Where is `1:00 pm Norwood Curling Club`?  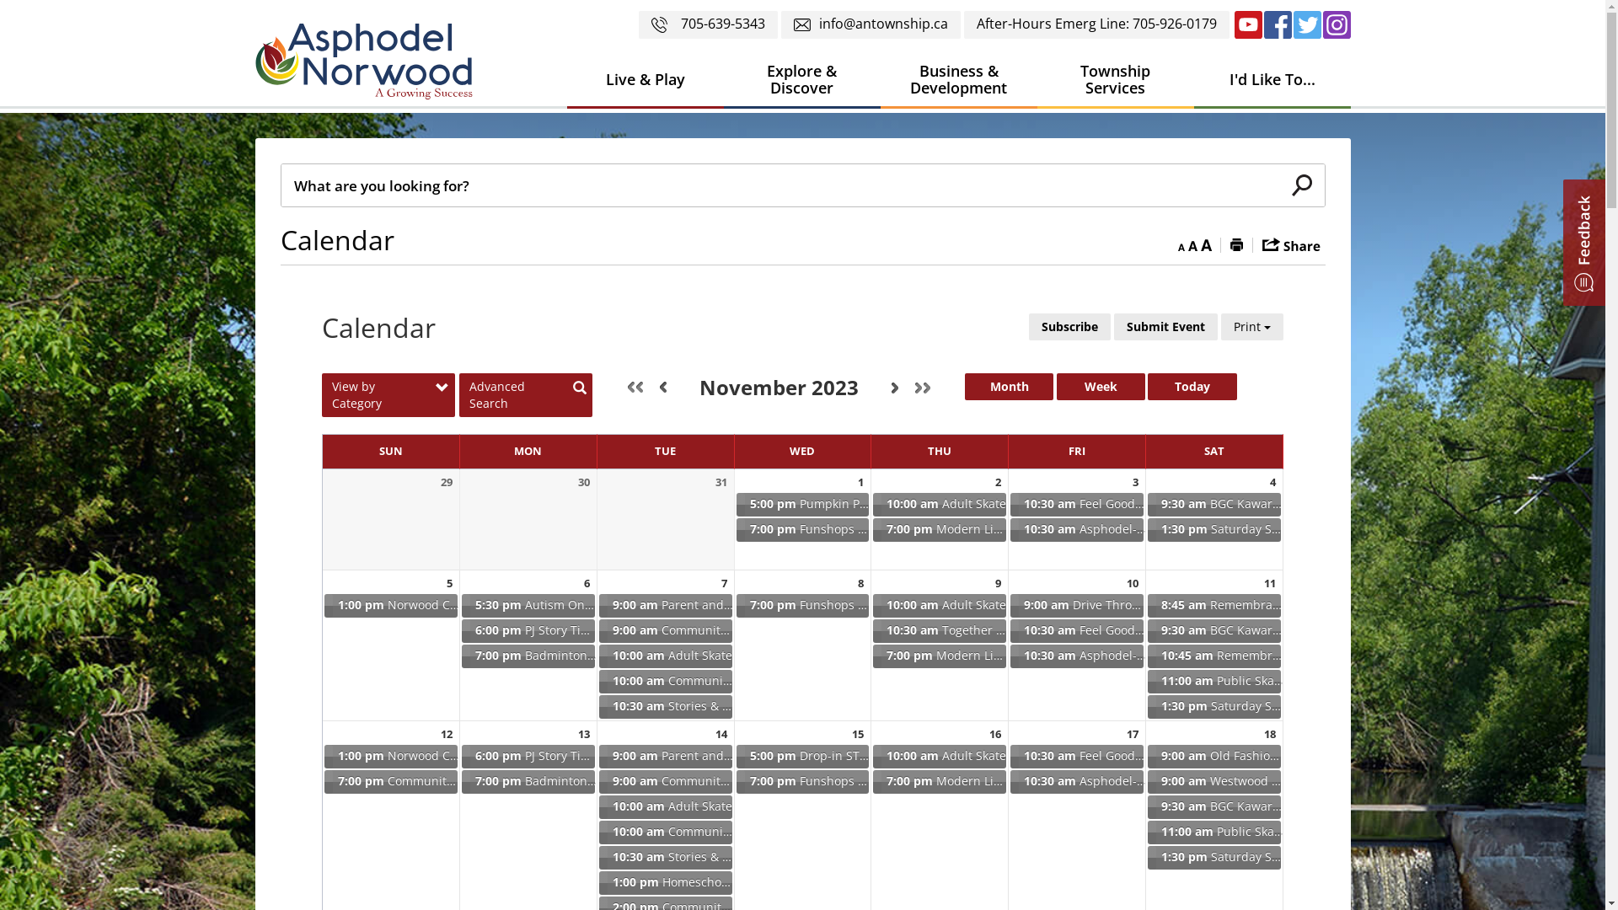 1:00 pm Norwood Curling Club is located at coordinates (391, 757).